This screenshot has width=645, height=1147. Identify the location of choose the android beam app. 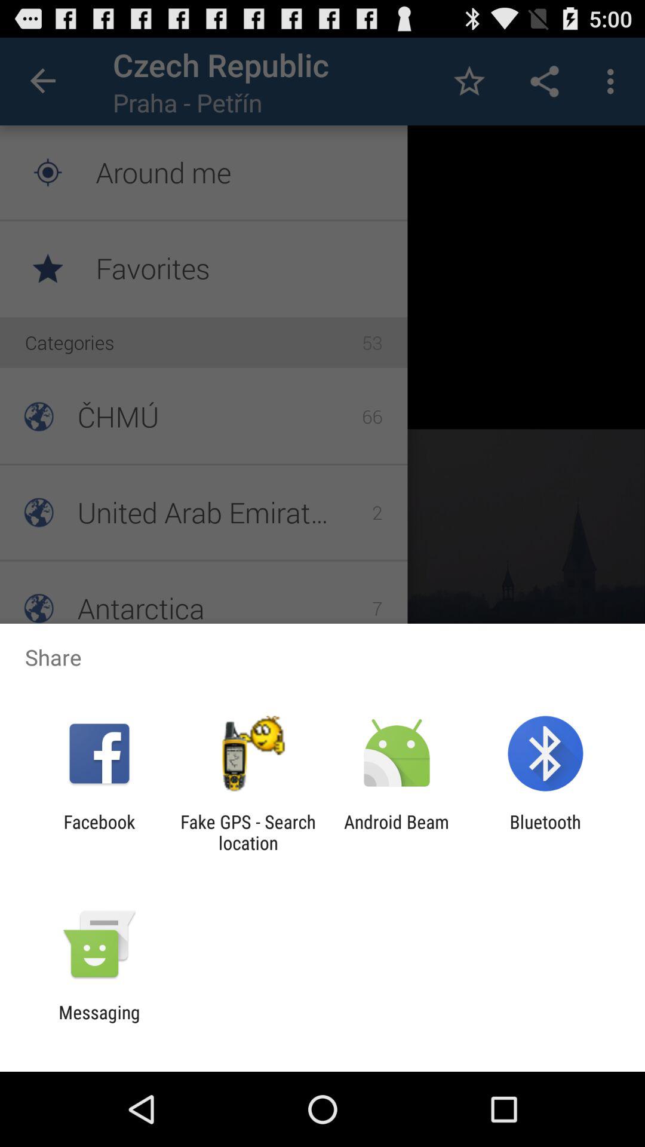
(397, 832).